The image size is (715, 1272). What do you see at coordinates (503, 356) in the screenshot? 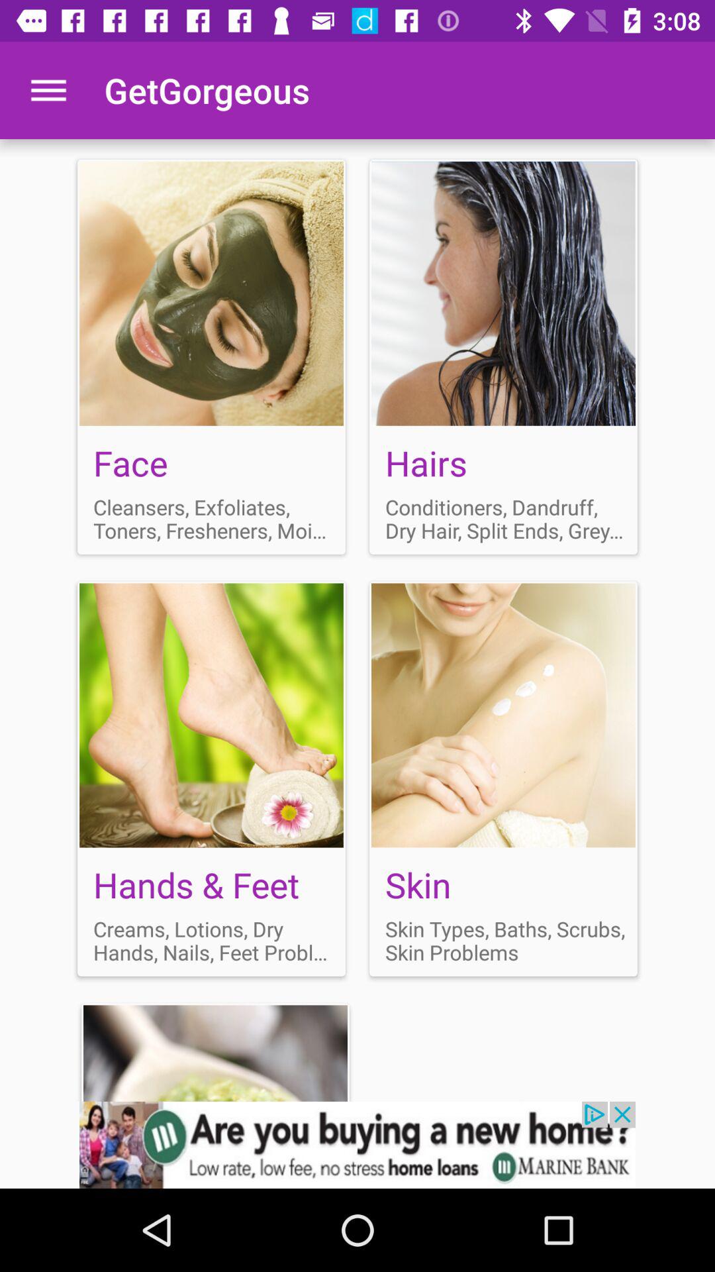
I see `hair products` at bounding box center [503, 356].